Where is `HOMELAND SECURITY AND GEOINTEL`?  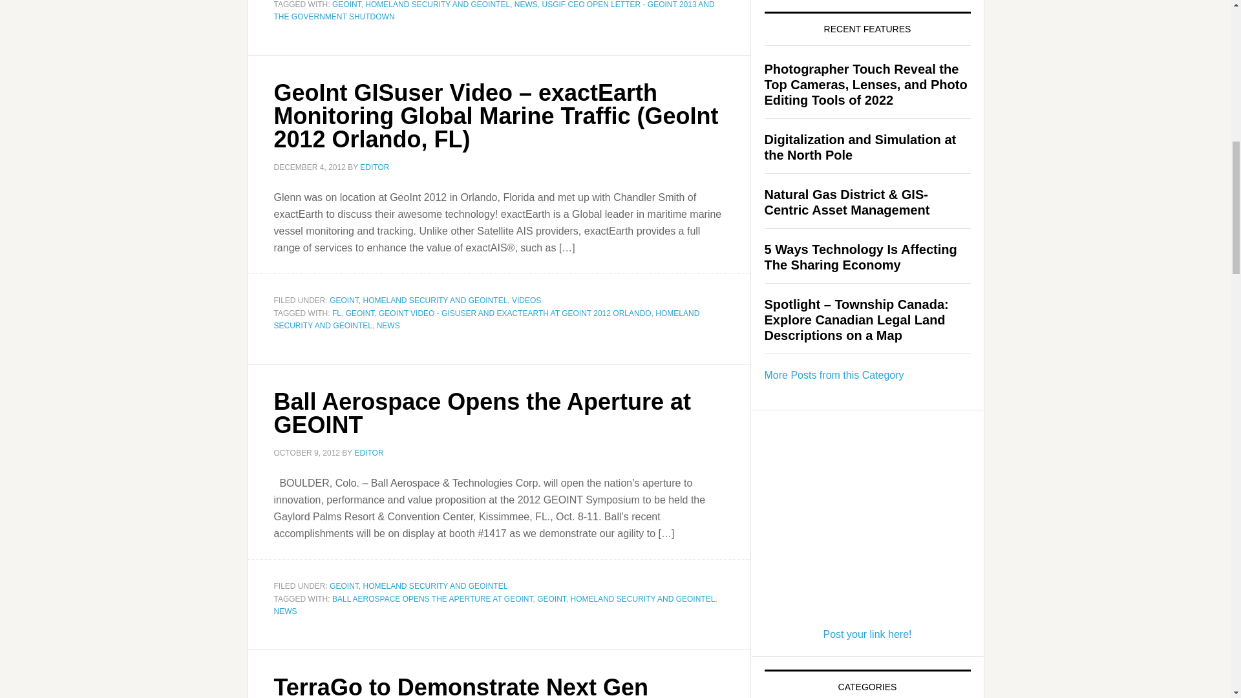 HOMELAND SECURITY AND GEOINTEL is located at coordinates (437, 5).